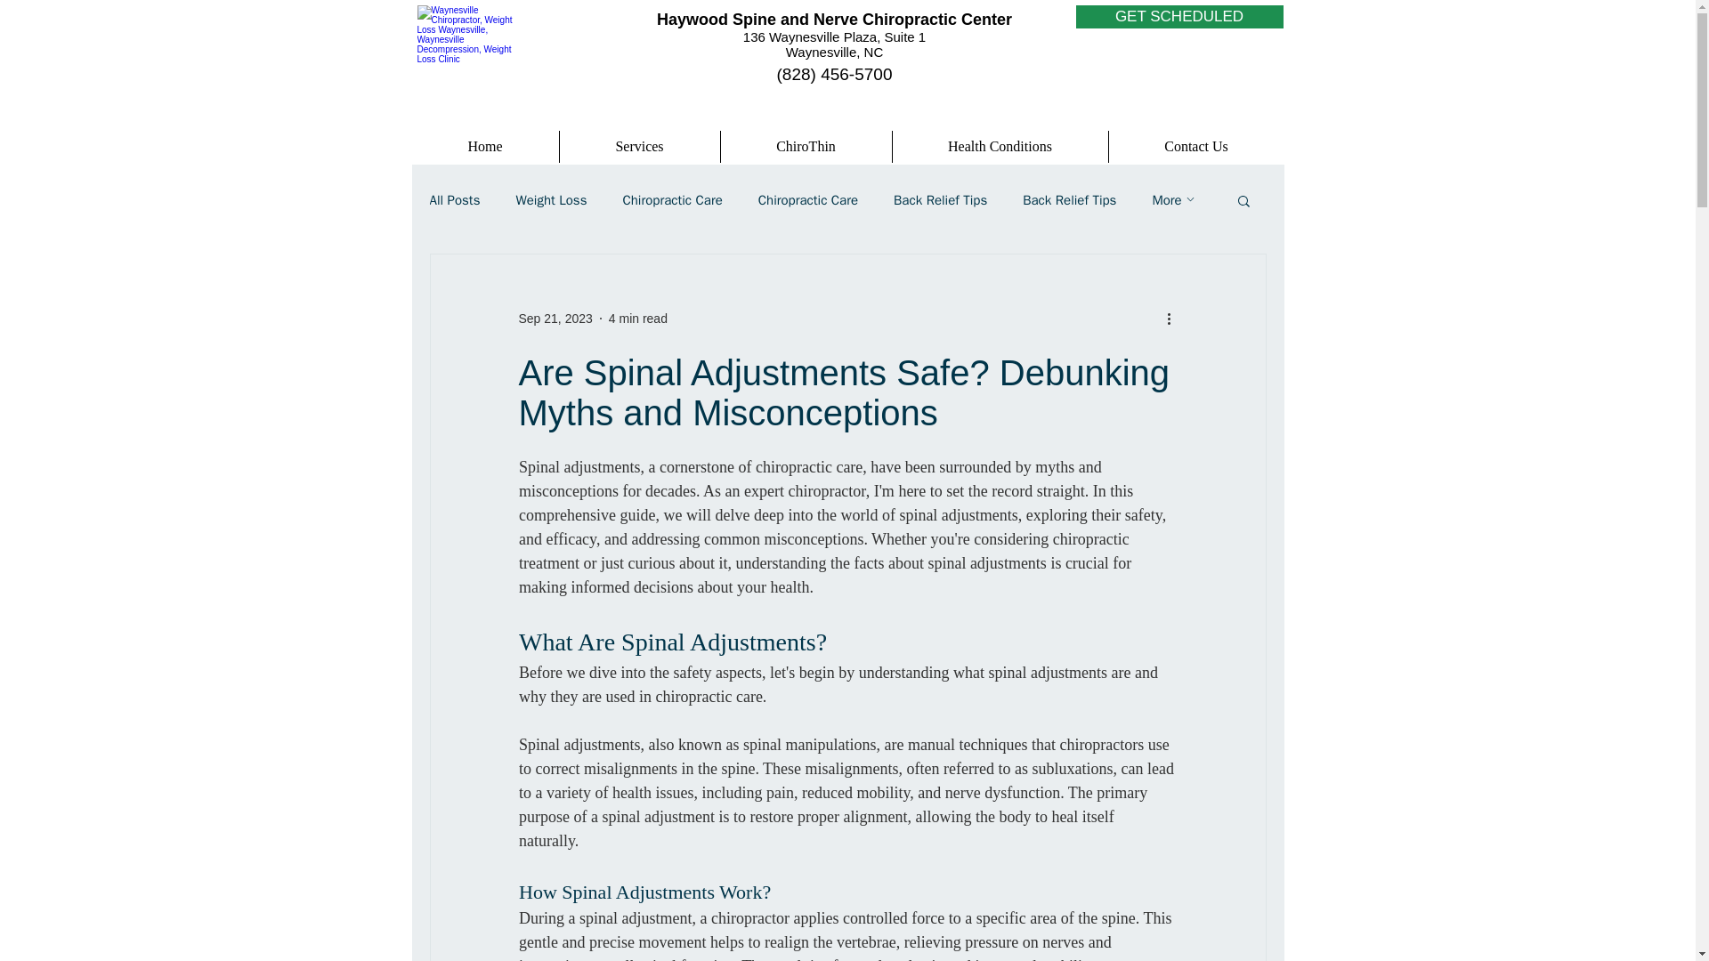 This screenshot has height=961, width=1709. Describe the element at coordinates (1178, 17) in the screenshot. I see `GET SCHEDULED` at that location.